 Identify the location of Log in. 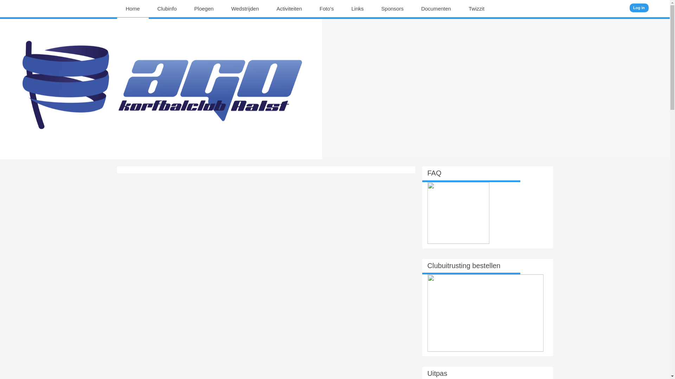
(639, 8).